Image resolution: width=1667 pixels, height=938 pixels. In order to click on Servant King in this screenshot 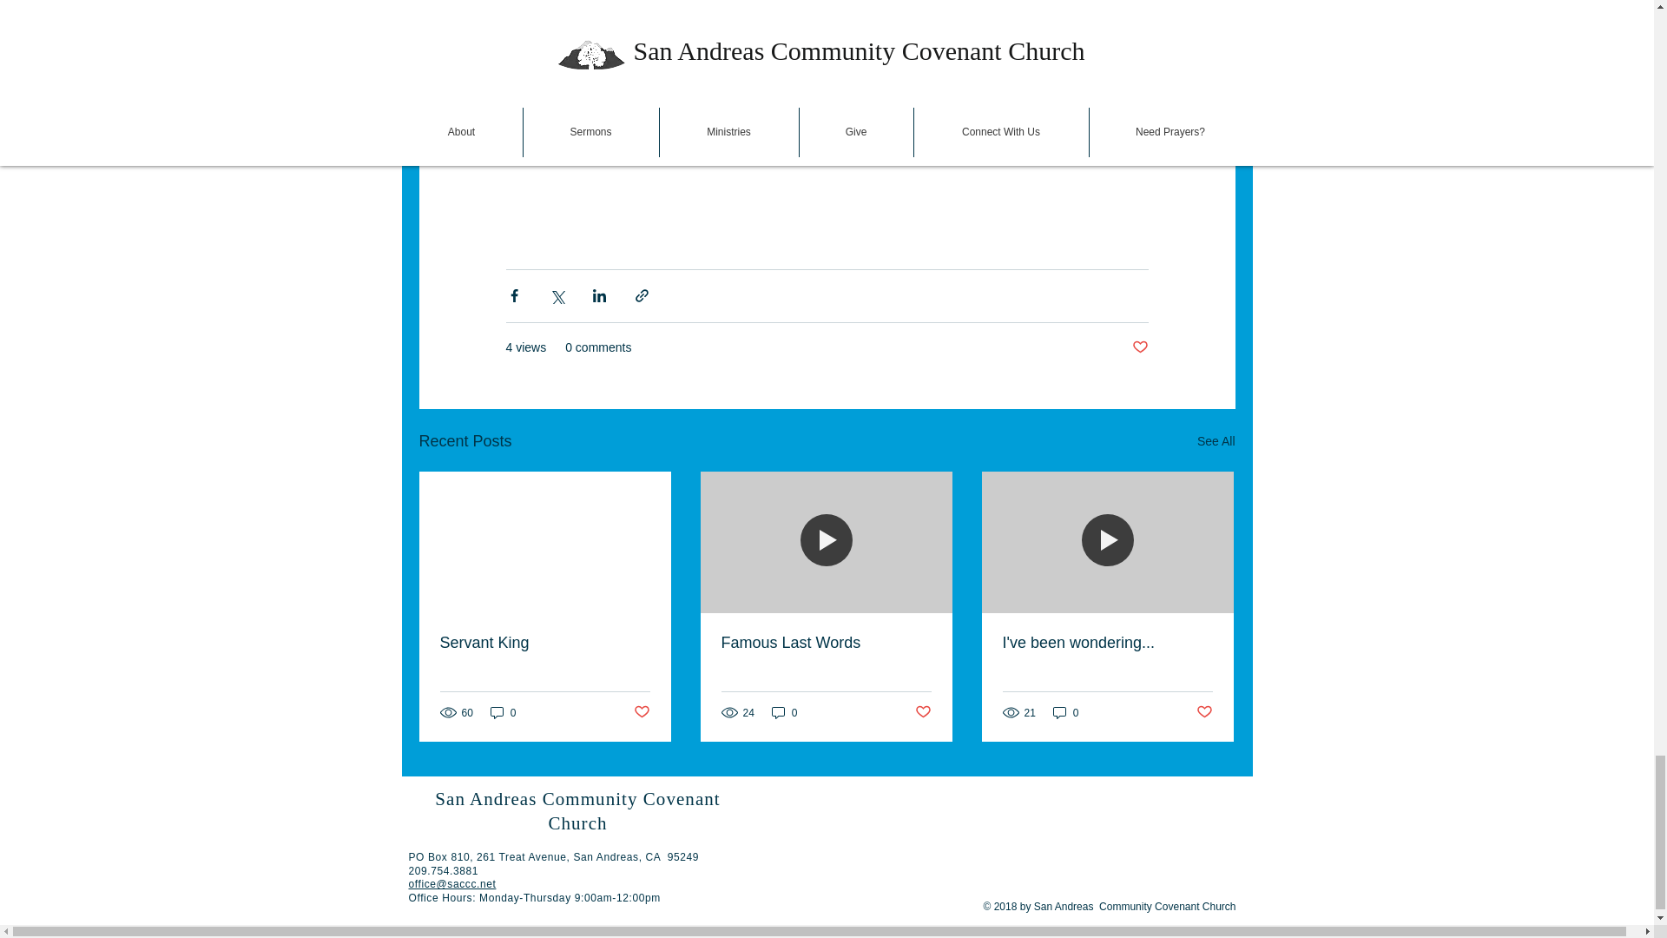, I will do `click(544, 643)`.